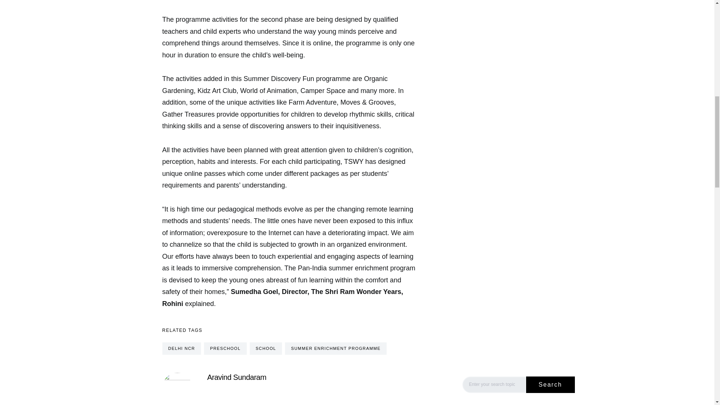 This screenshot has height=405, width=720. What do you see at coordinates (181, 348) in the screenshot?
I see `DELHI NCR` at bounding box center [181, 348].